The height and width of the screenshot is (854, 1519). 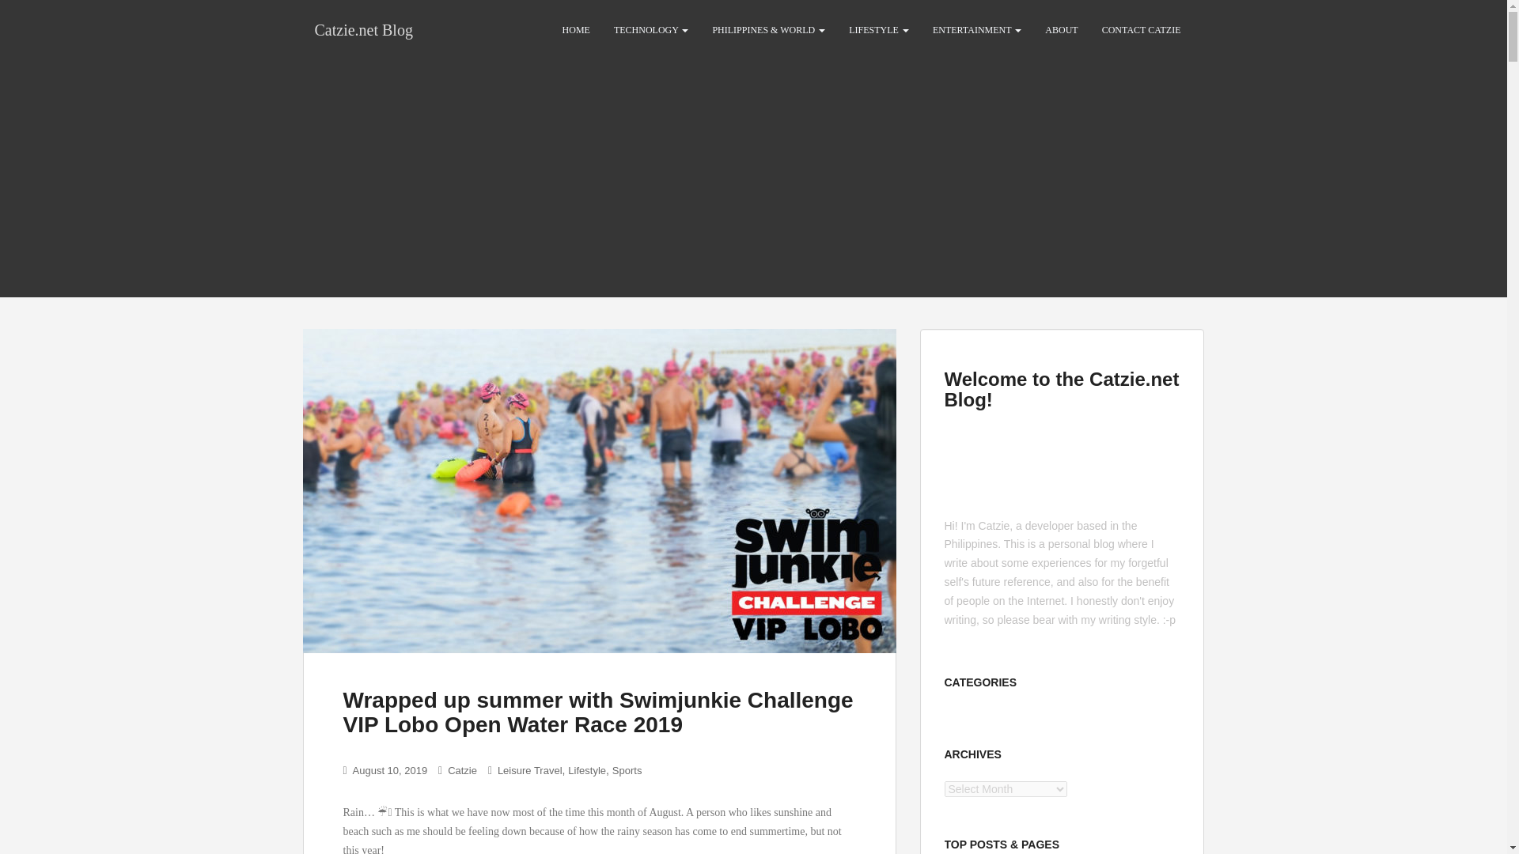 What do you see at coordinates (650, 30) in the screenshot?
I see `TECHNOLOGY` at bounding box center [650, 30].